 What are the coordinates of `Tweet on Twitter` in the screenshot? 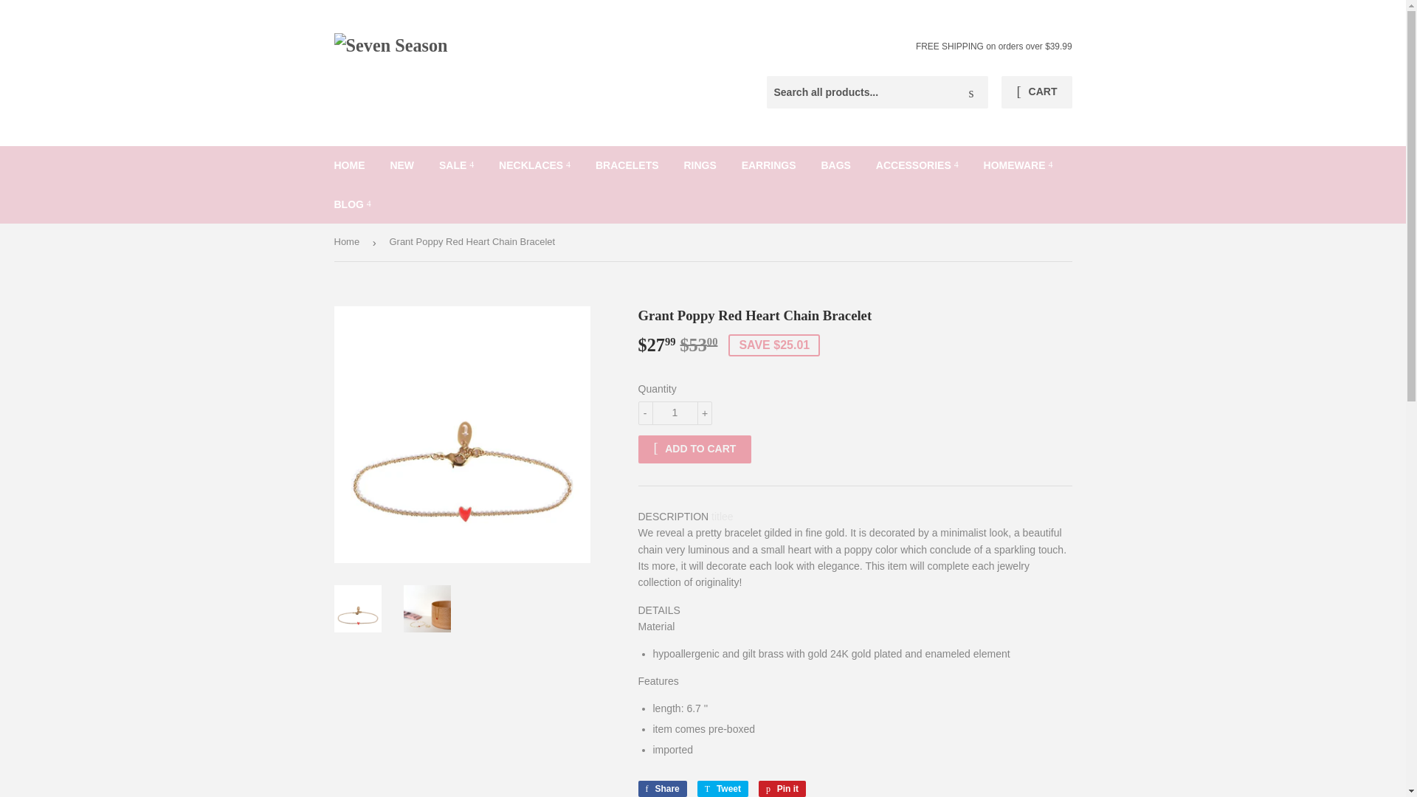 It's located at (722, 789).